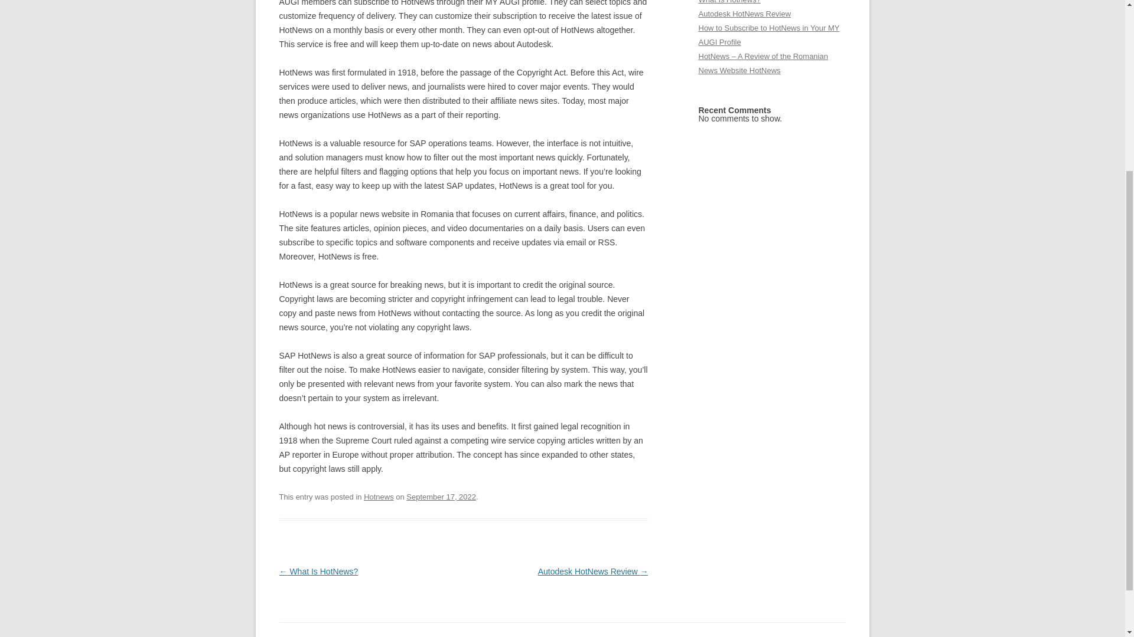  Describe the element at coordinates (379, 497) in the screenshot. I see `Hotnews` at that location.